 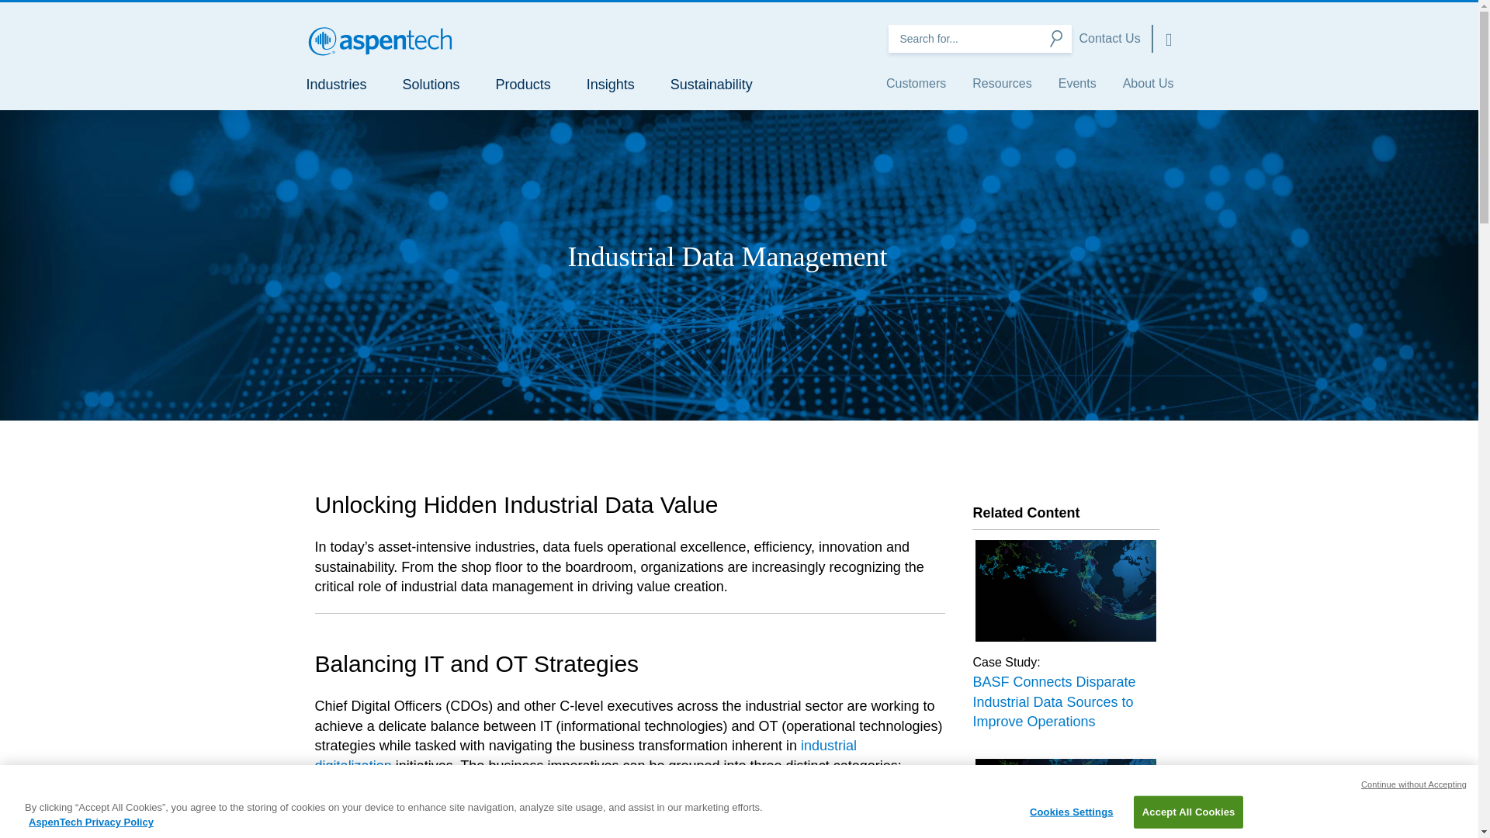 What do you see at coordinates (523, 84) in the screenshot?
I see `Products` at bounding box center [523, 84].